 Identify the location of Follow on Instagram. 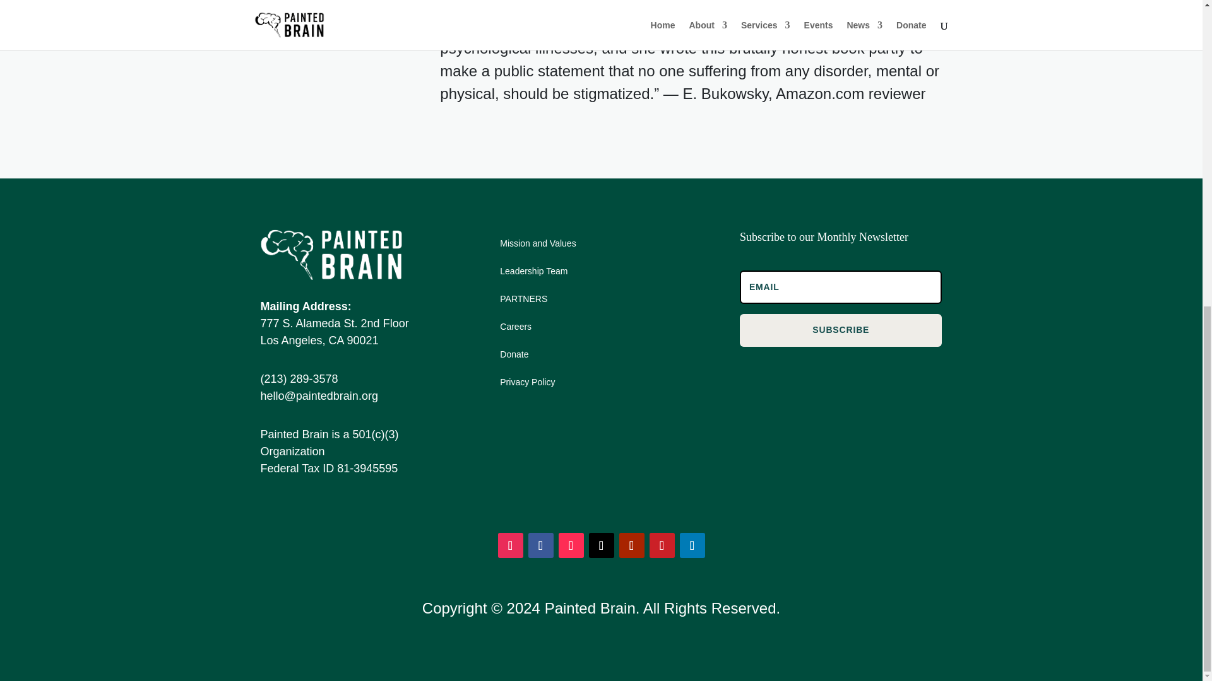
(509, 545).